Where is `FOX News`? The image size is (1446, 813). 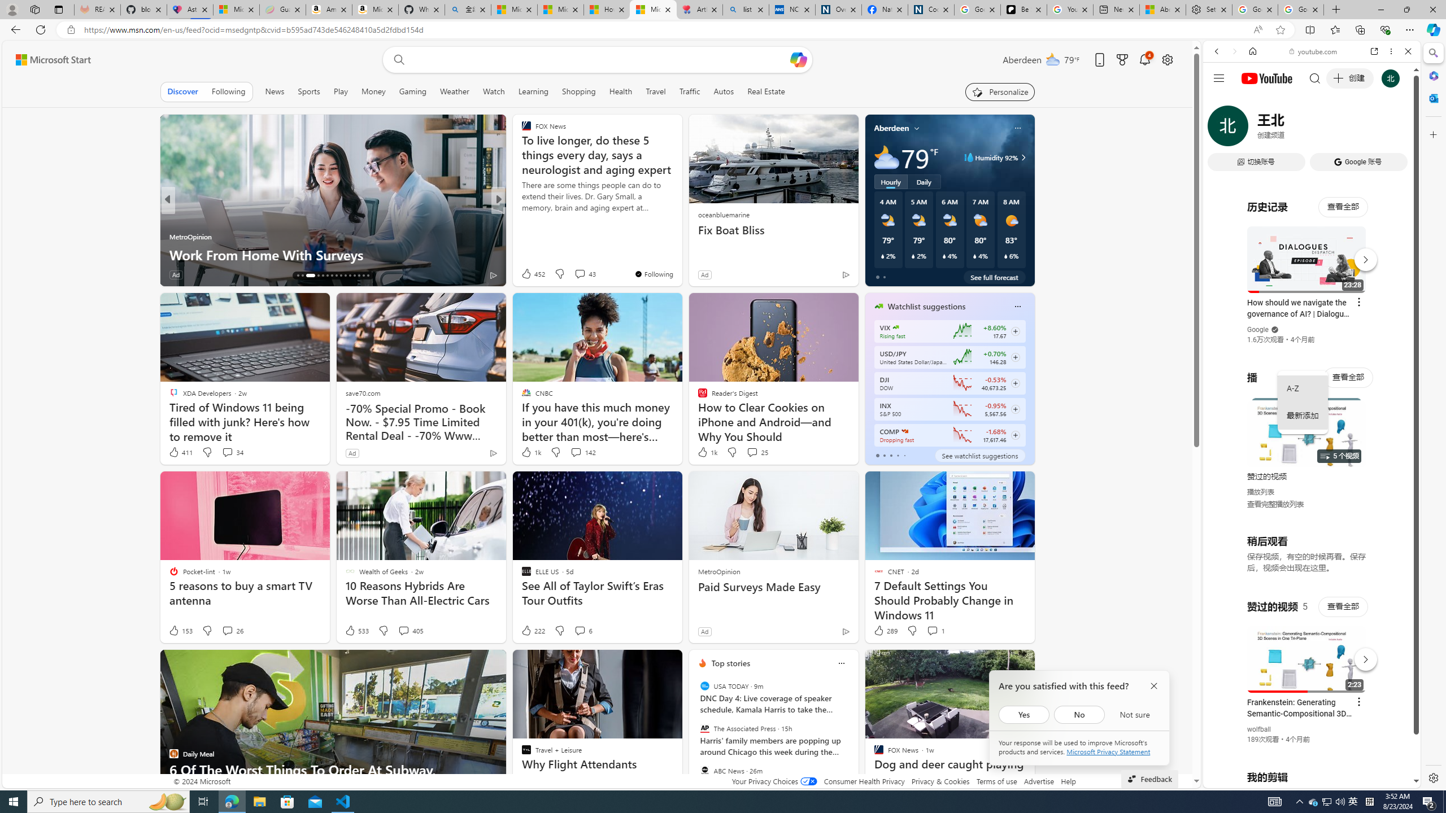
FOX News is located at coordinates (521, 218).